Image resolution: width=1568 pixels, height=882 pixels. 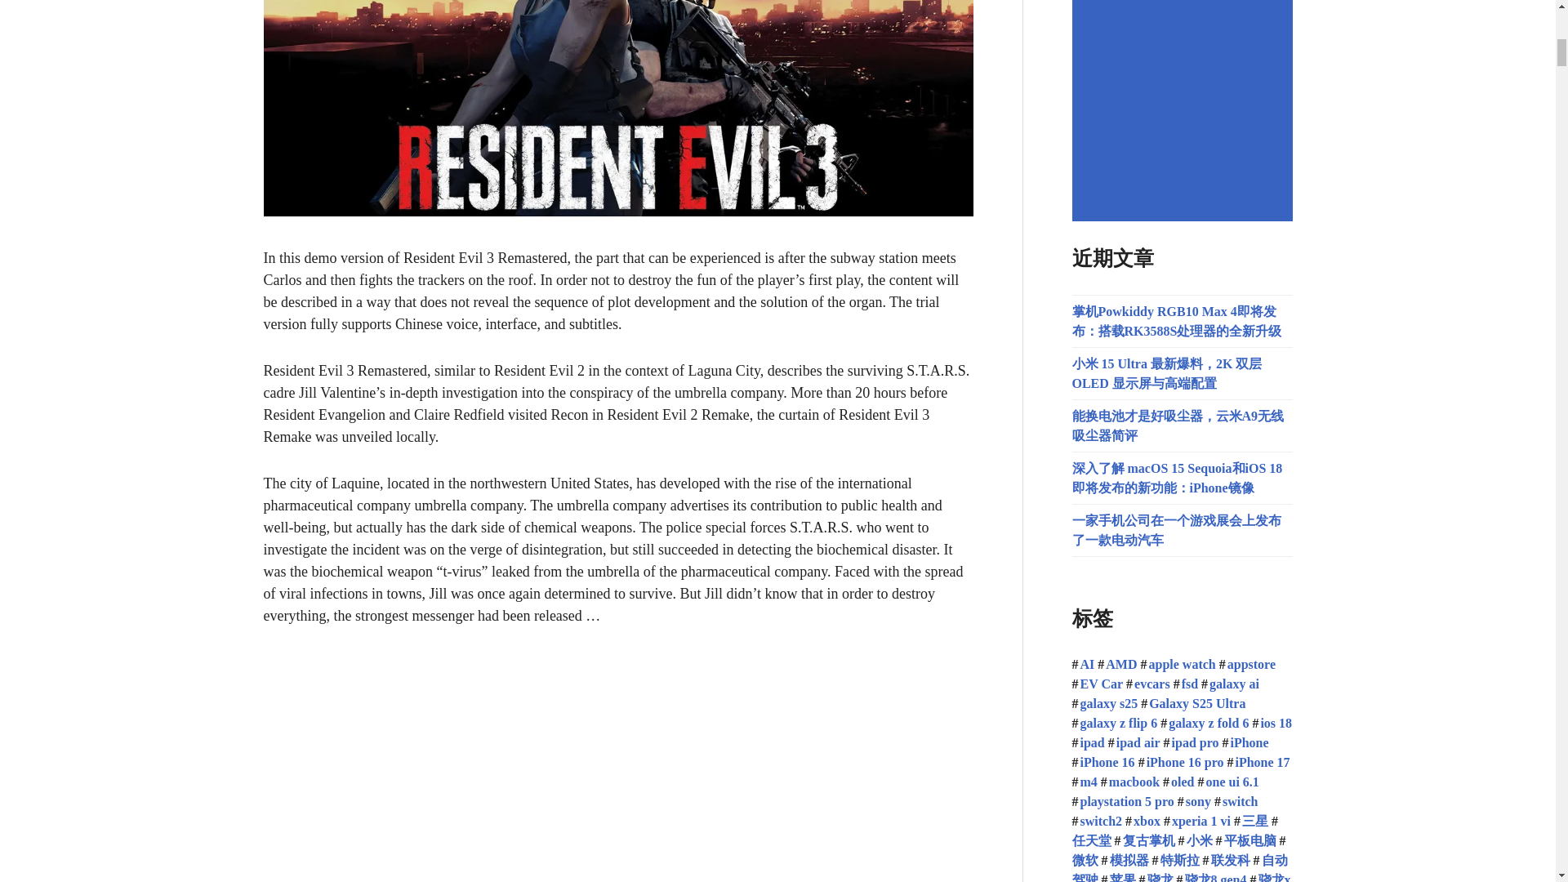 I want to click on apple watch, so click(x=1178, y=663).